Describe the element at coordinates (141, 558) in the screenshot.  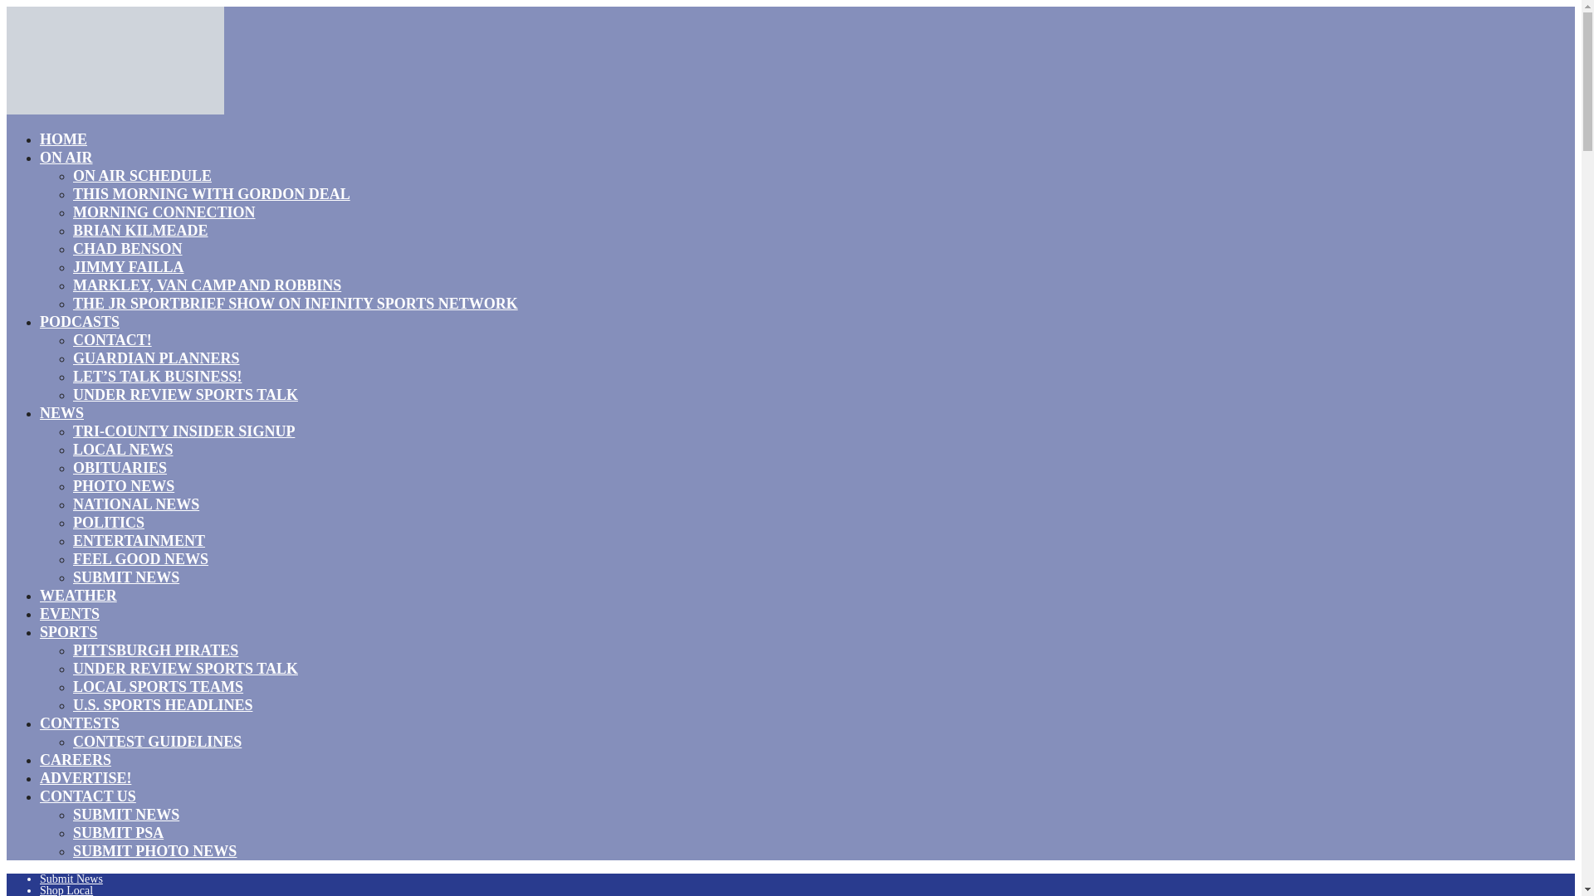
I see `FEEL GOOD NEWS` at that location.